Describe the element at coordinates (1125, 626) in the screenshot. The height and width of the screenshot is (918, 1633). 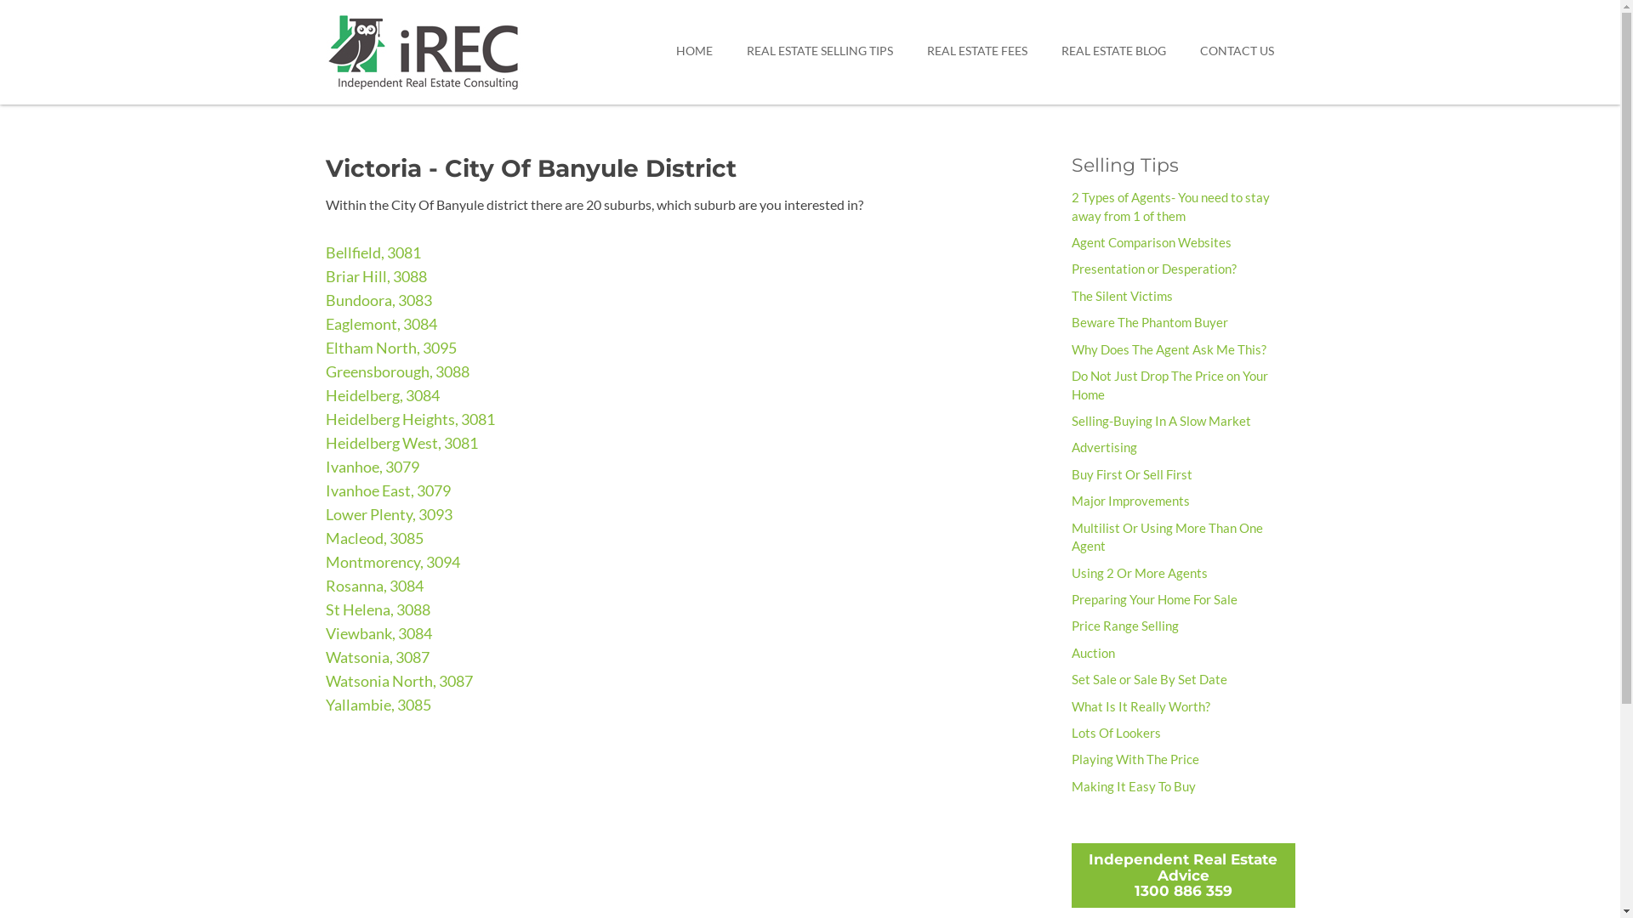
I see `Price Range Selling` at that location.